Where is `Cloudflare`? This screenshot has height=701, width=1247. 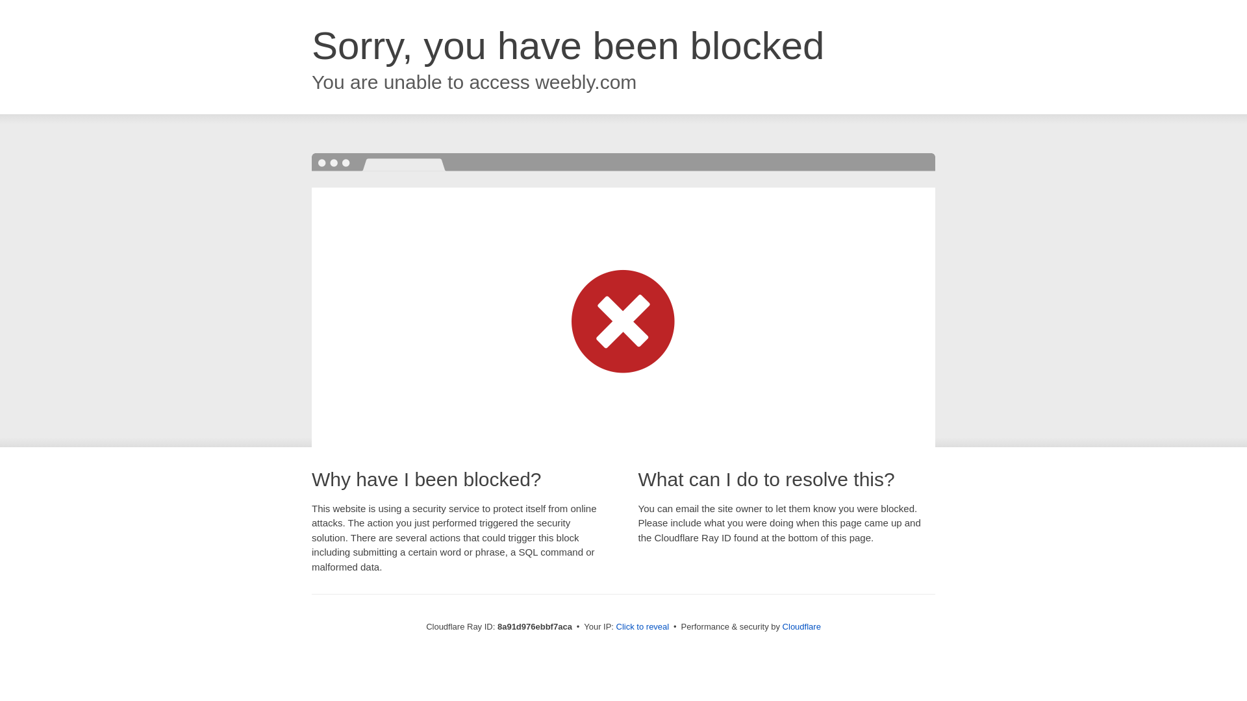 Cloudflare is located at coordinates (801, 626).